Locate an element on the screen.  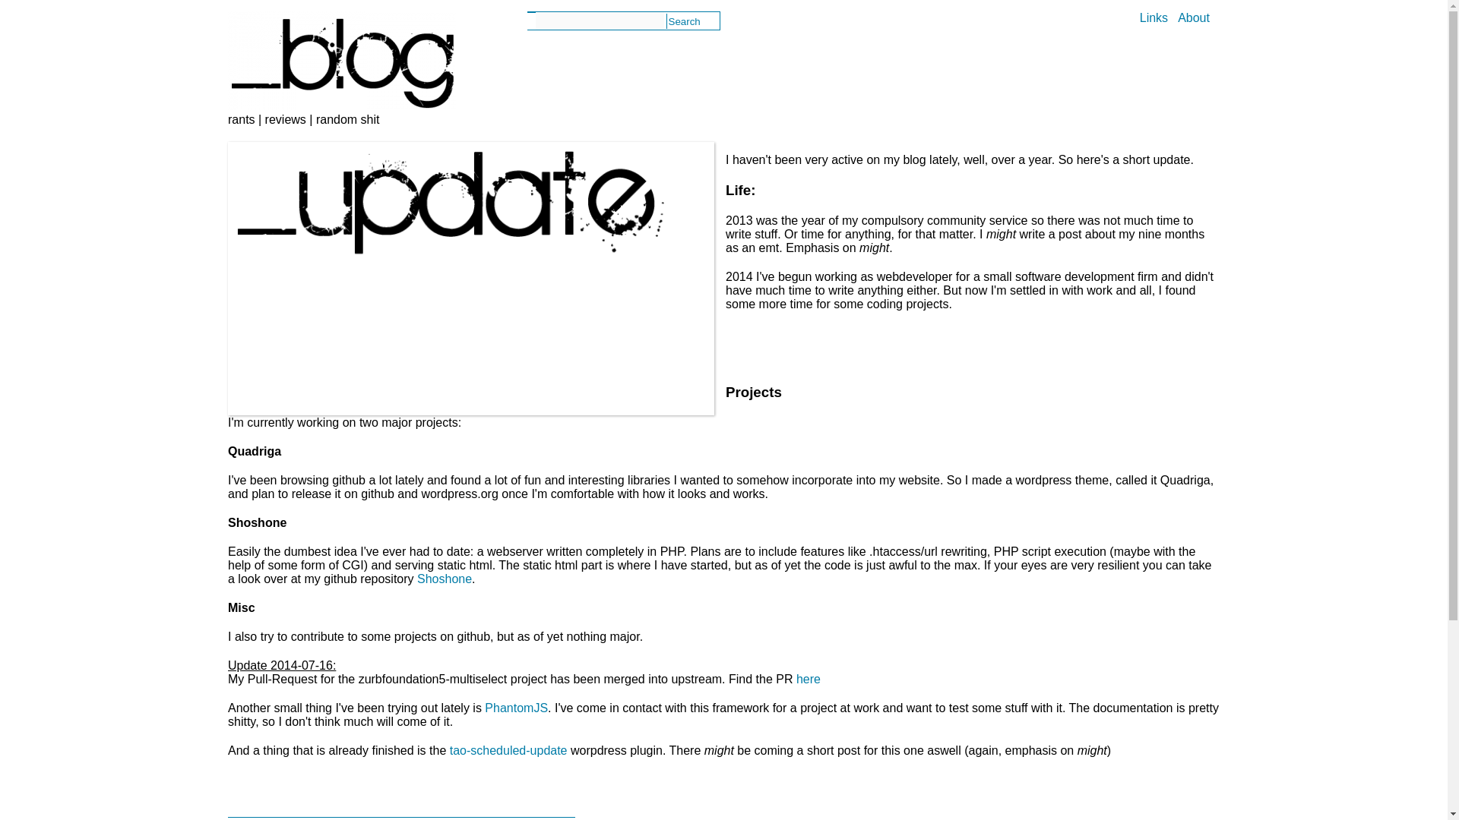
Links is located at coordinates (1154, 18).